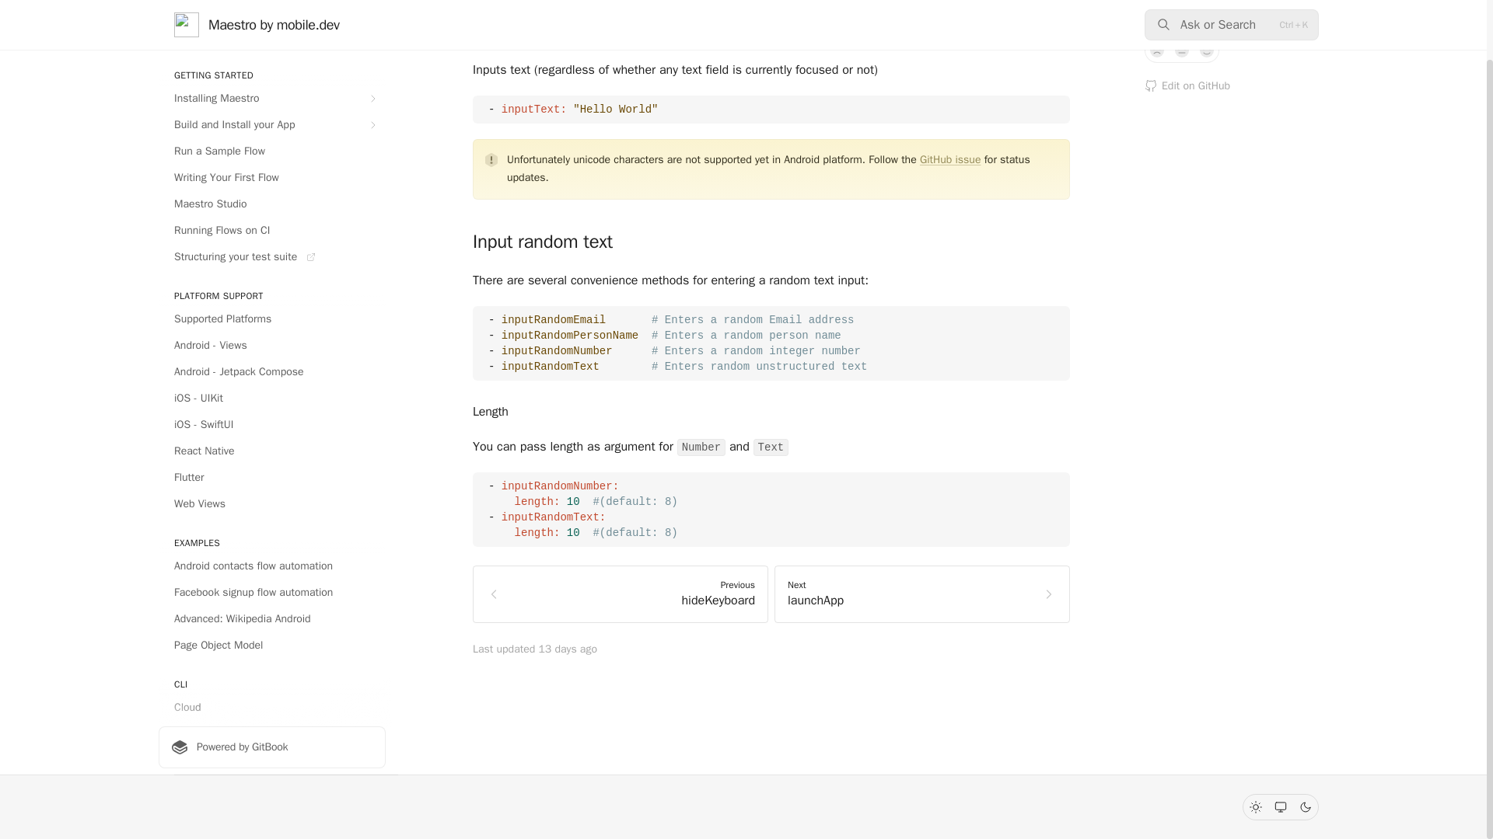  What do you see at coordinates (271, 371) in the screenshot?
I see `Android - Jetpack Compose` at bounding box center [271, 371].